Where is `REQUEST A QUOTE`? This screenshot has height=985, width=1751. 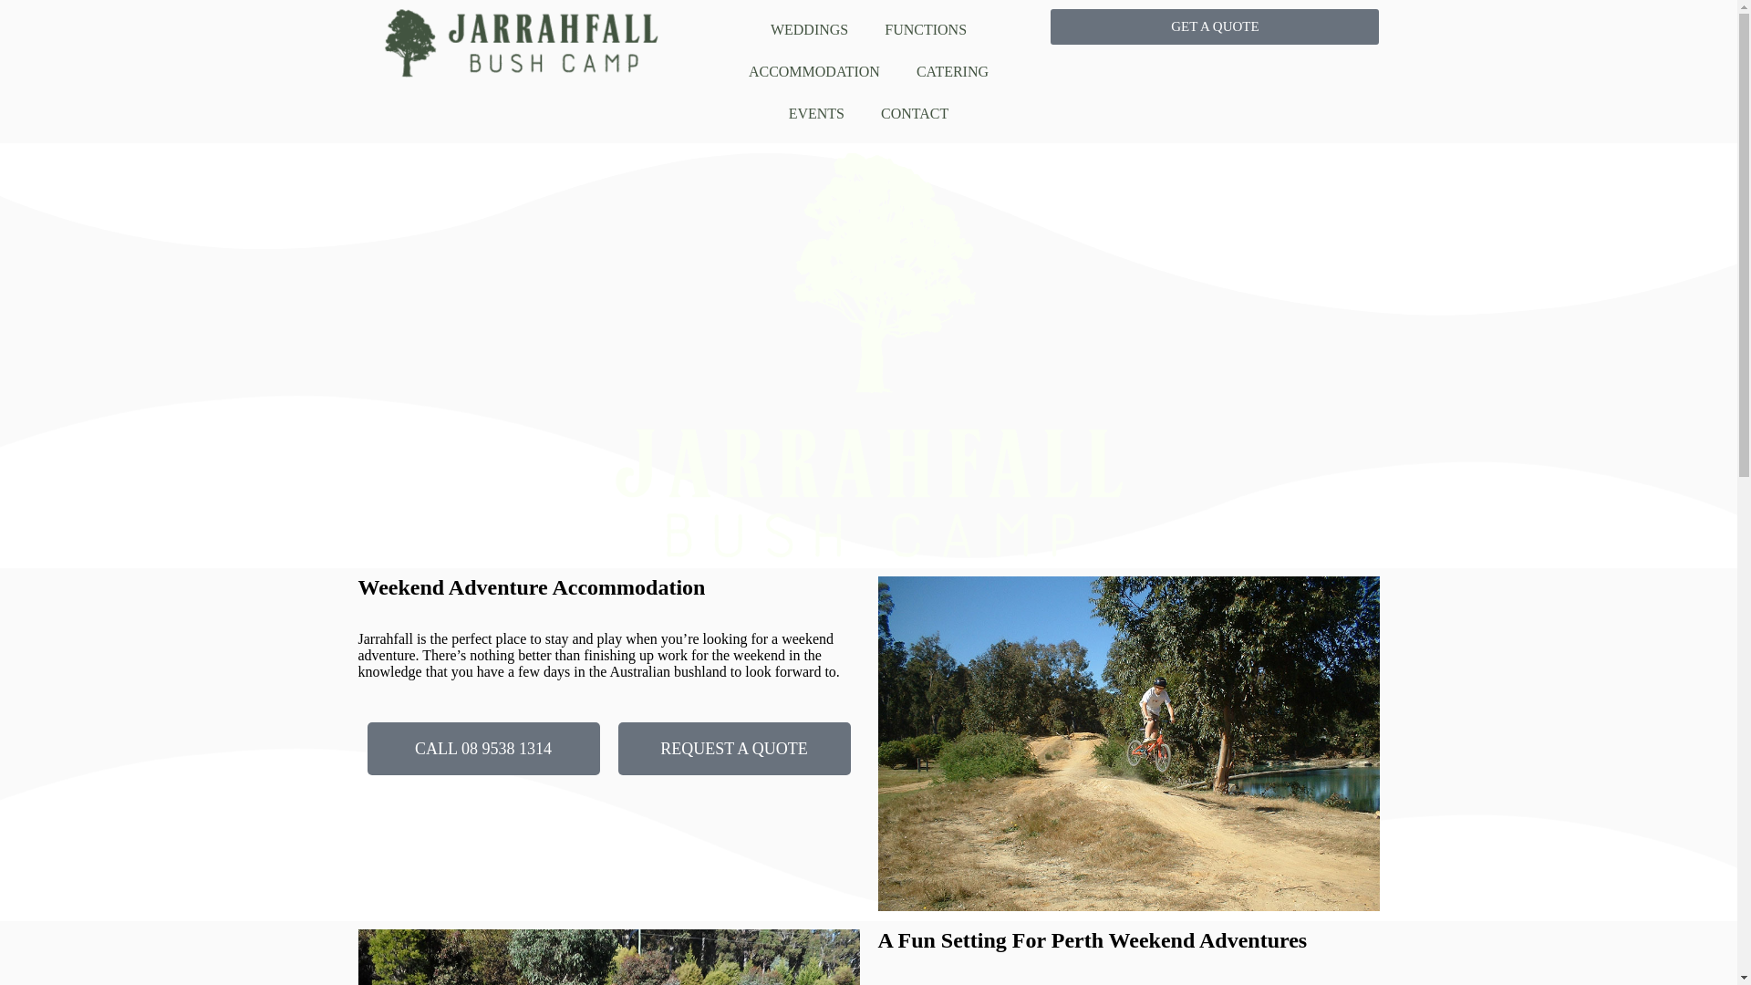
REQUEST A QUOTE is located at coordinates (735, 749).